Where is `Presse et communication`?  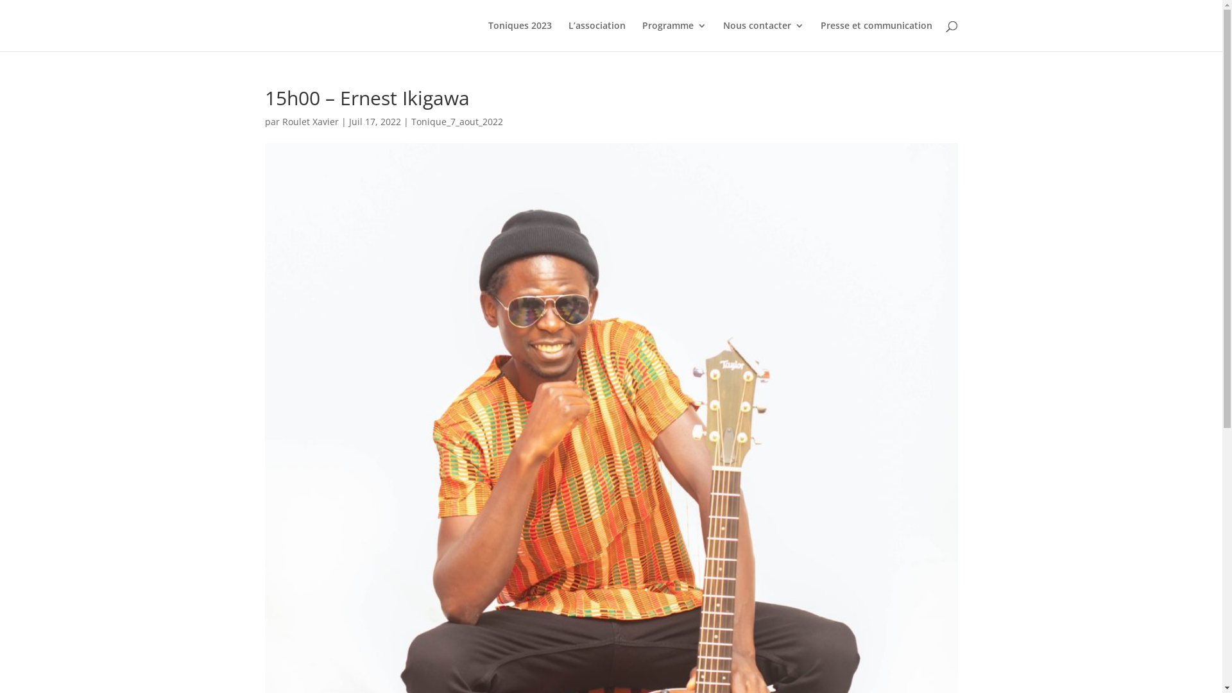
Presse et communication is located at coordinates (876, 36).